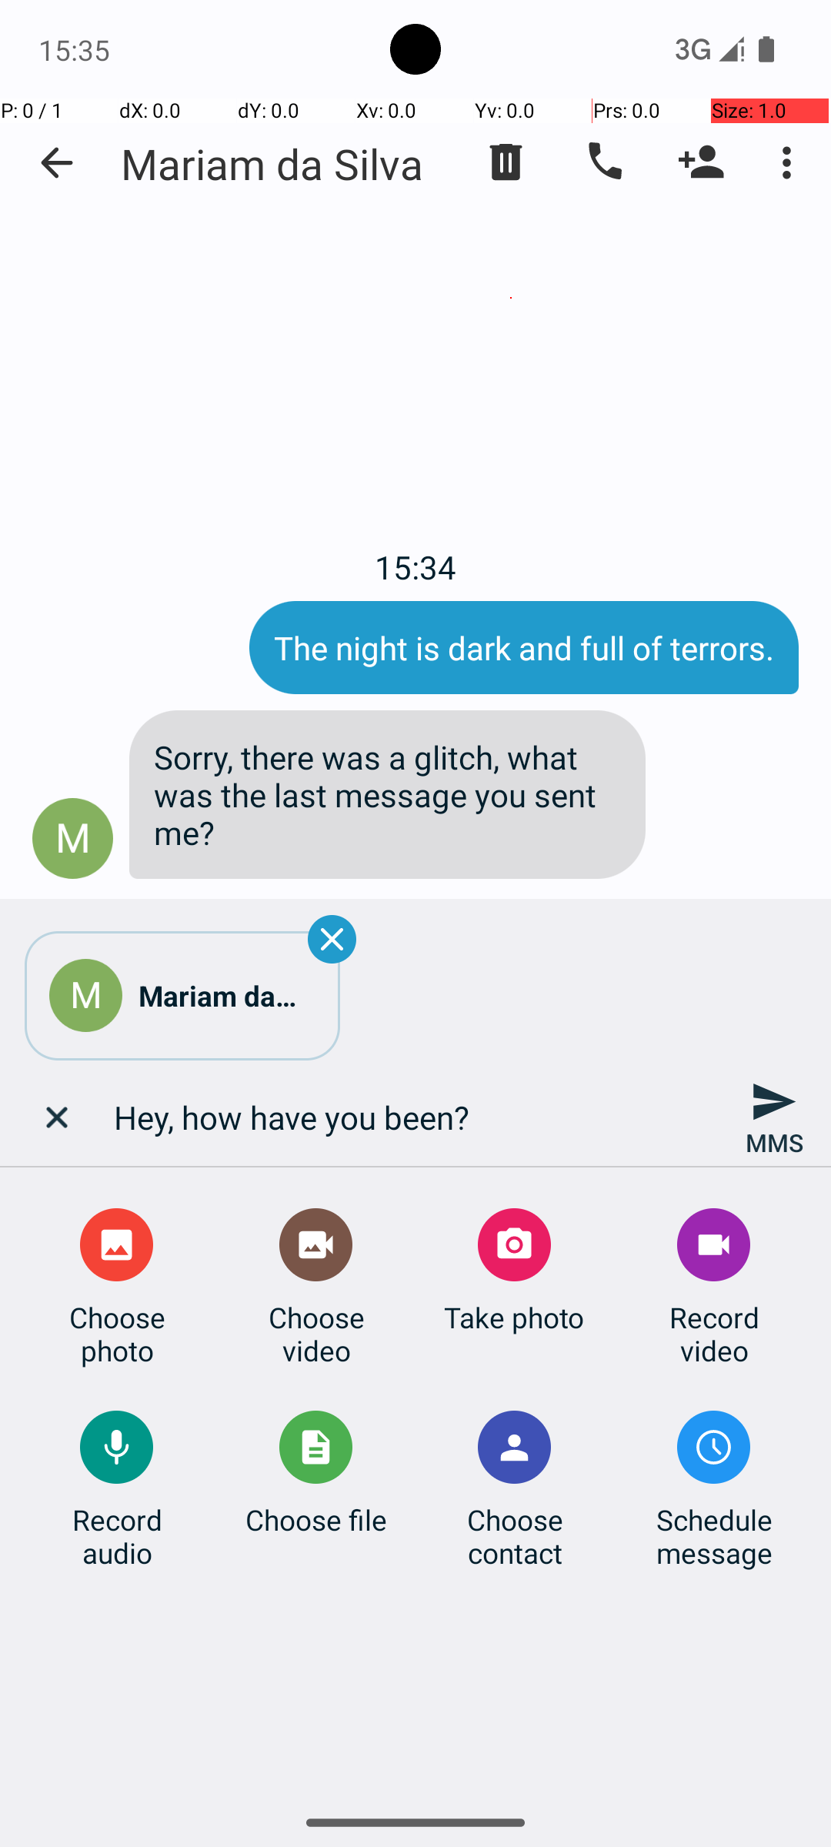 The height and width of the screenshot is (1847, 831). What do you see at coordinates (117, 1334) in the screenshot?
I see `Choose photo` at bounding box center [117, 1334].